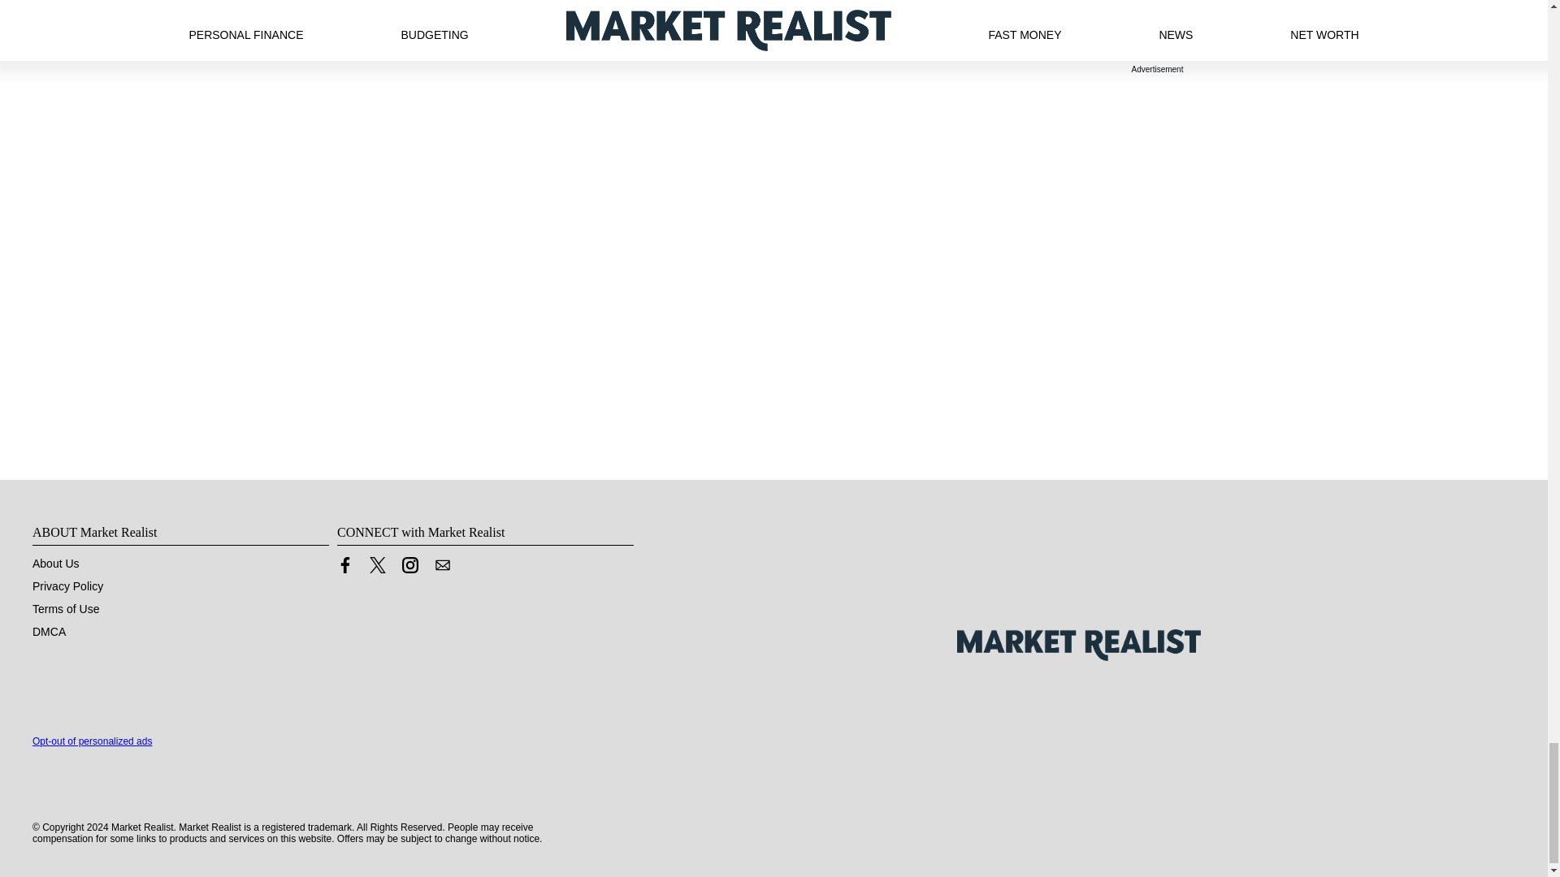  Describe the element at coordinates (442, 565) in the screenshot. I see `Contact us by Email` at that location.